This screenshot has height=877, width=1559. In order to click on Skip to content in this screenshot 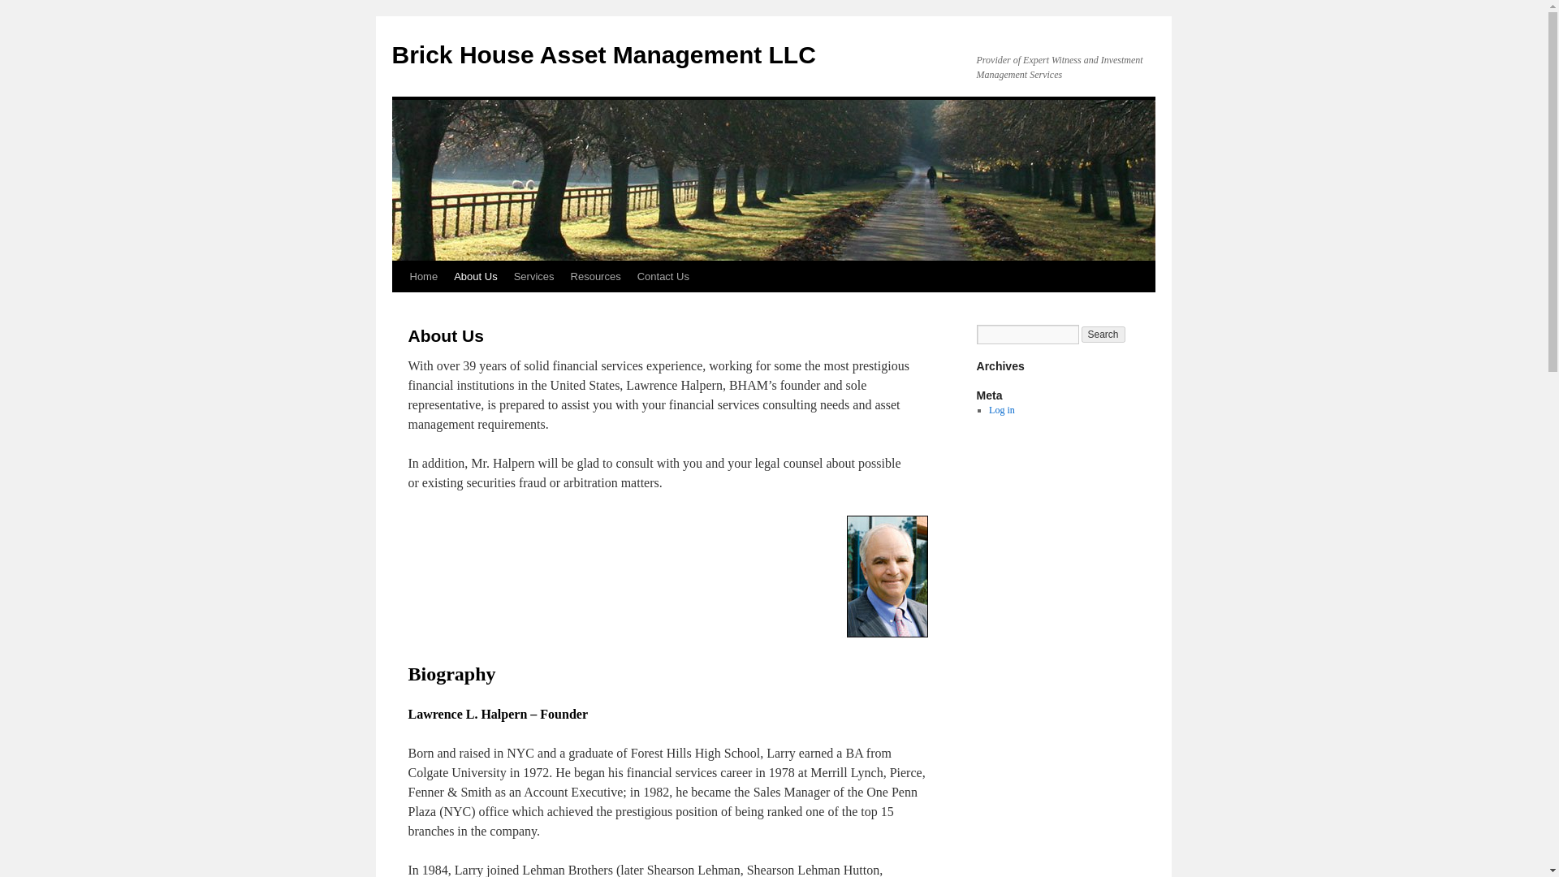, I will do `click(399, 307)`.